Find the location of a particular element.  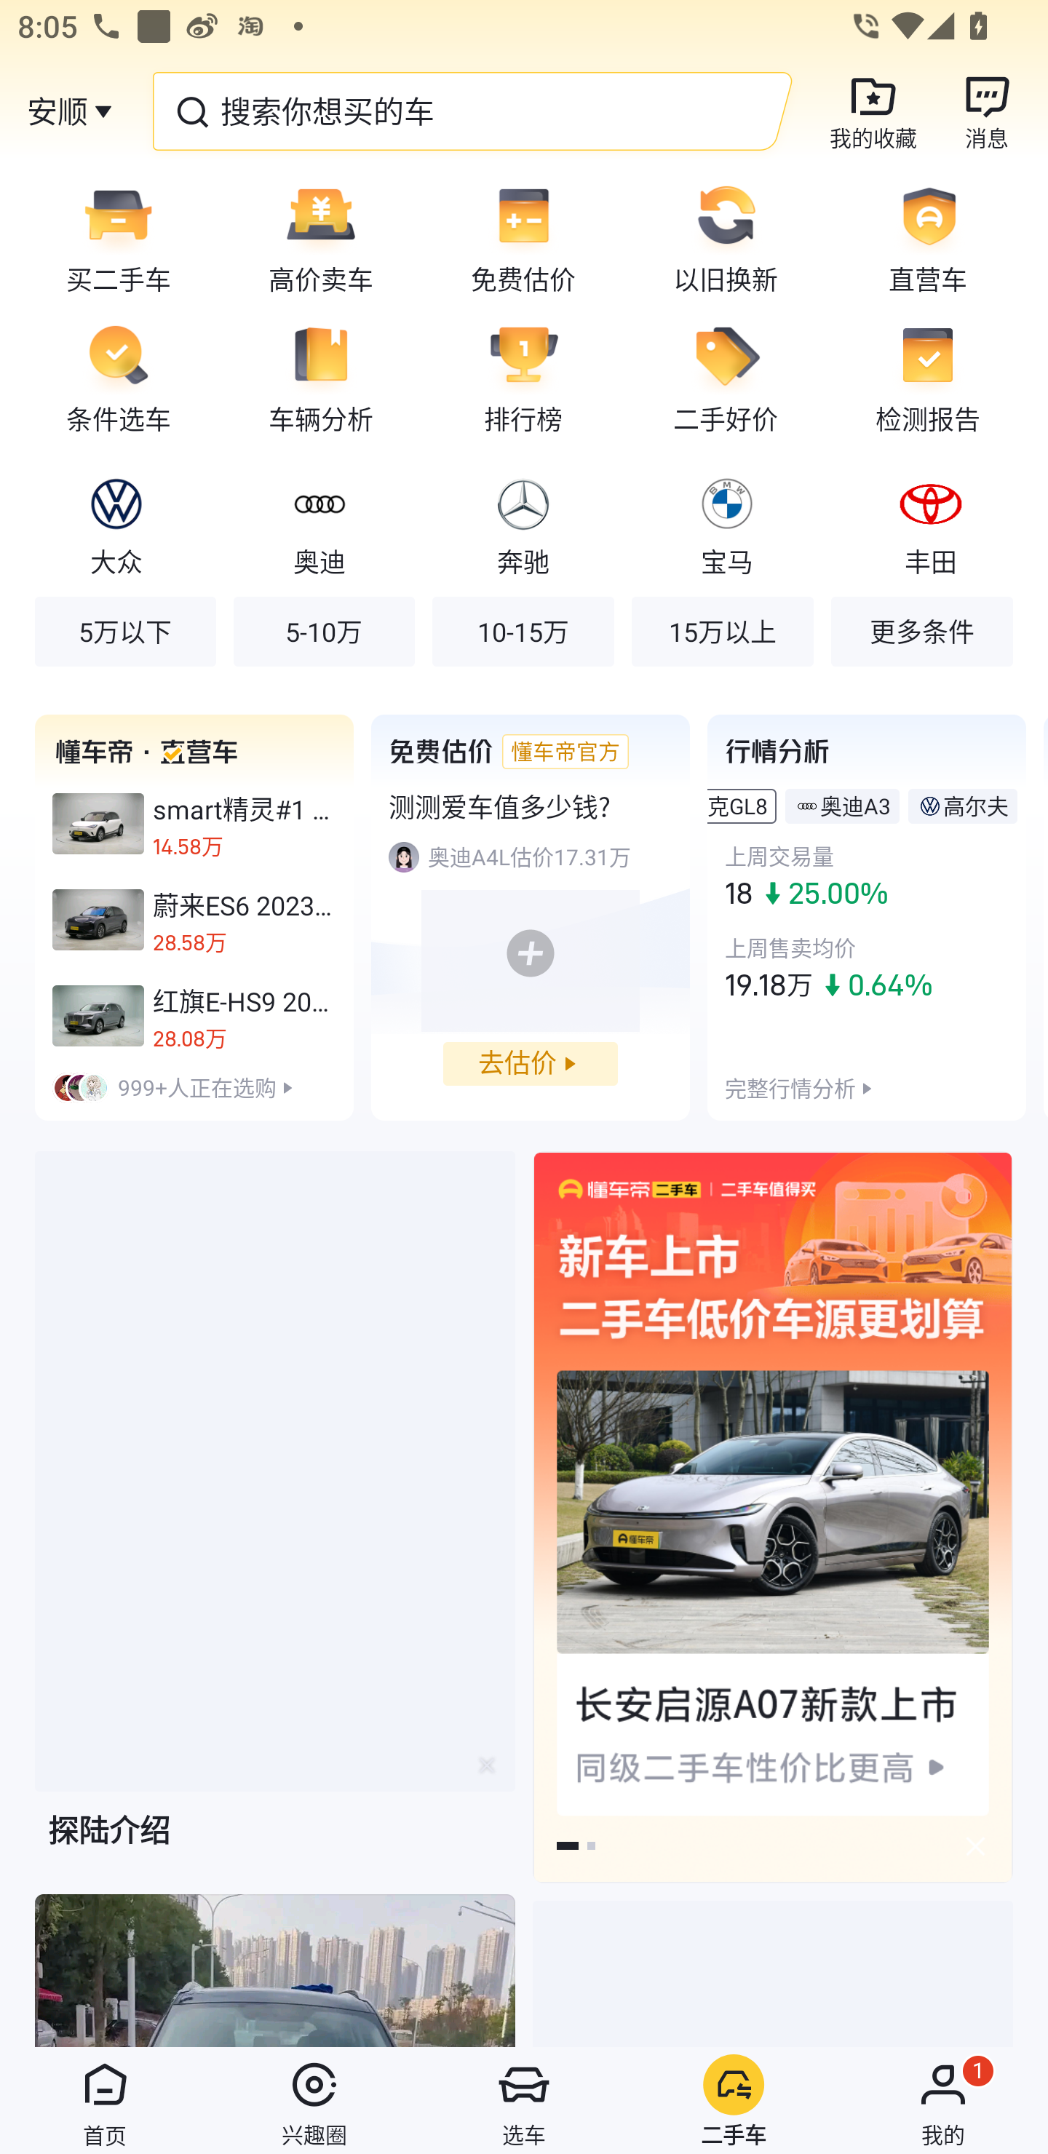

二手车 is located at coordinates (734, 2100).